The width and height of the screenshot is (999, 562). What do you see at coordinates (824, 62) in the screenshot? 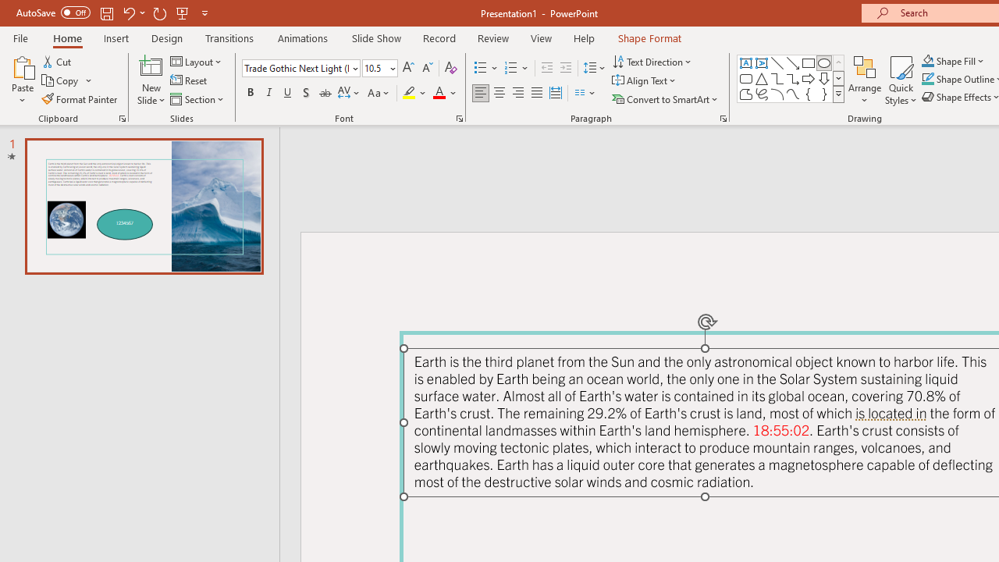
I see `Oval` at bounding box center [824, 62].